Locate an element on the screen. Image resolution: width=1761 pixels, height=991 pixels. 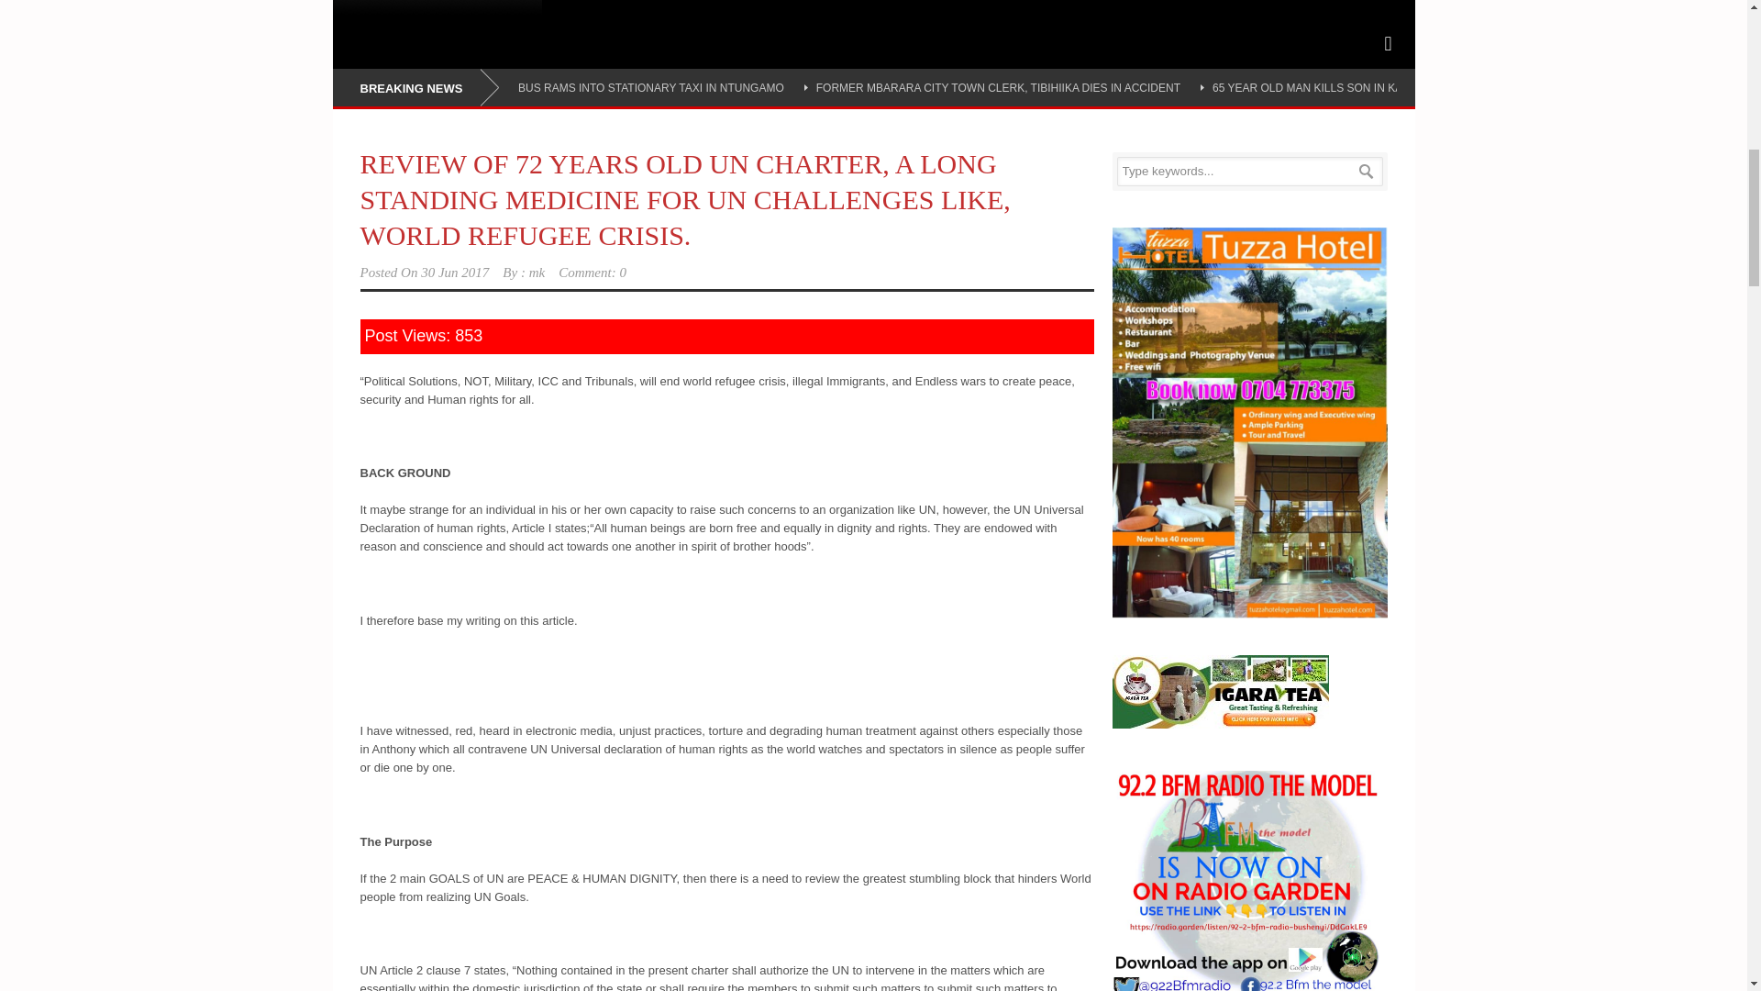
65 YEAR OLD MAN KILLS SON IN KASHARI OVER 2 ACRE FAMILY LAND is located at coordinates (1400, 87).